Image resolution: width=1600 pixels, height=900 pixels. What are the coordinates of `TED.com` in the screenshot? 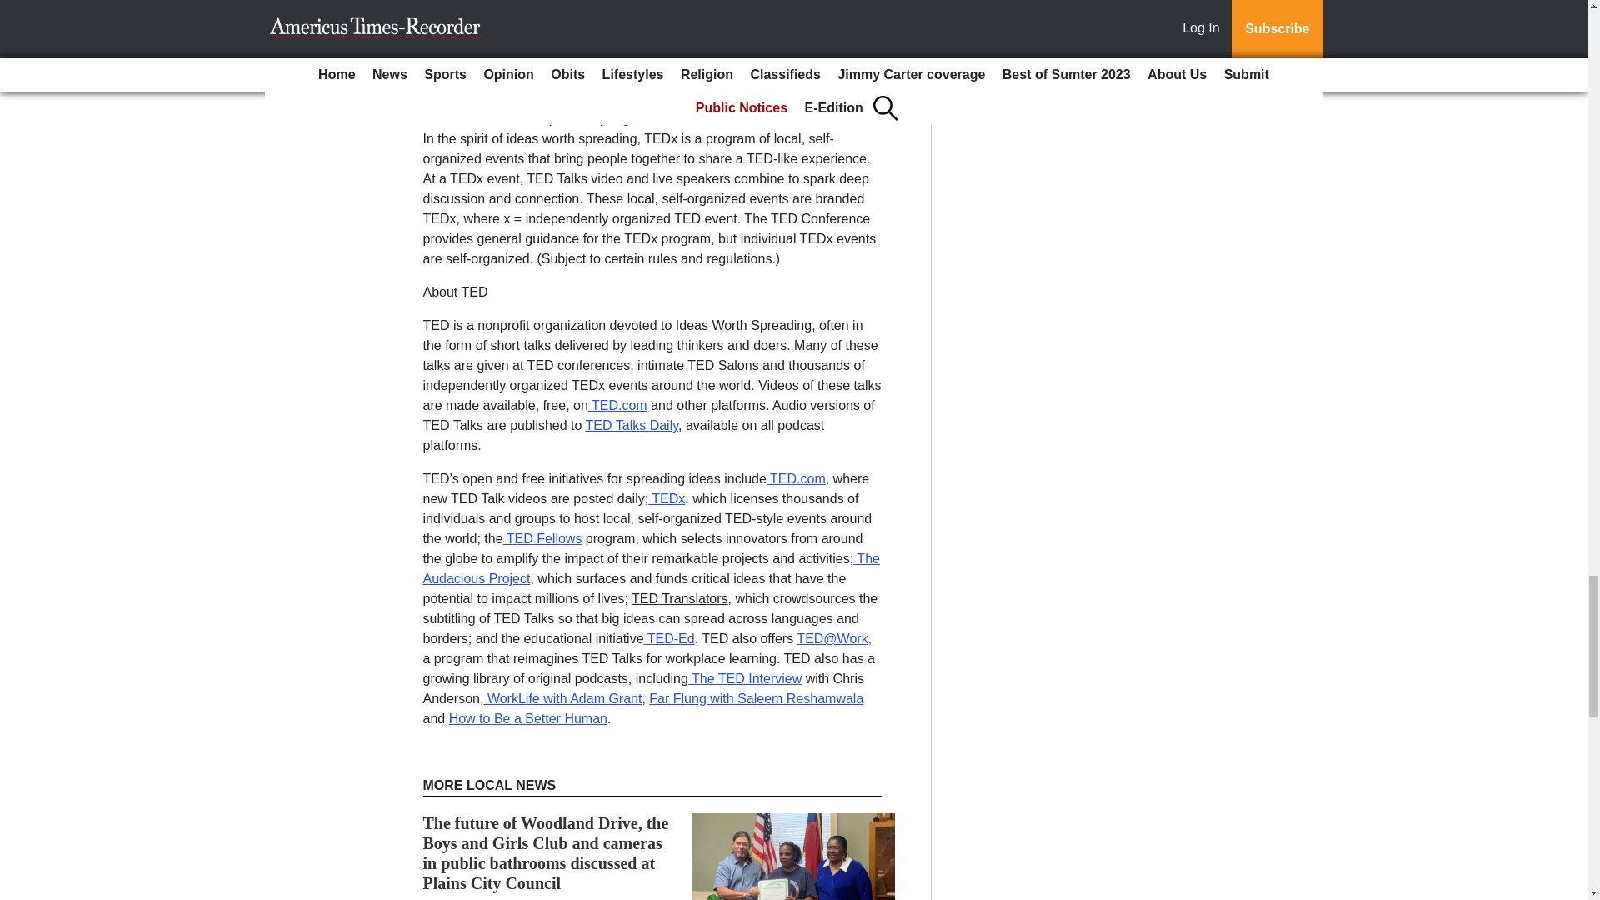 It's located at (795, 478).